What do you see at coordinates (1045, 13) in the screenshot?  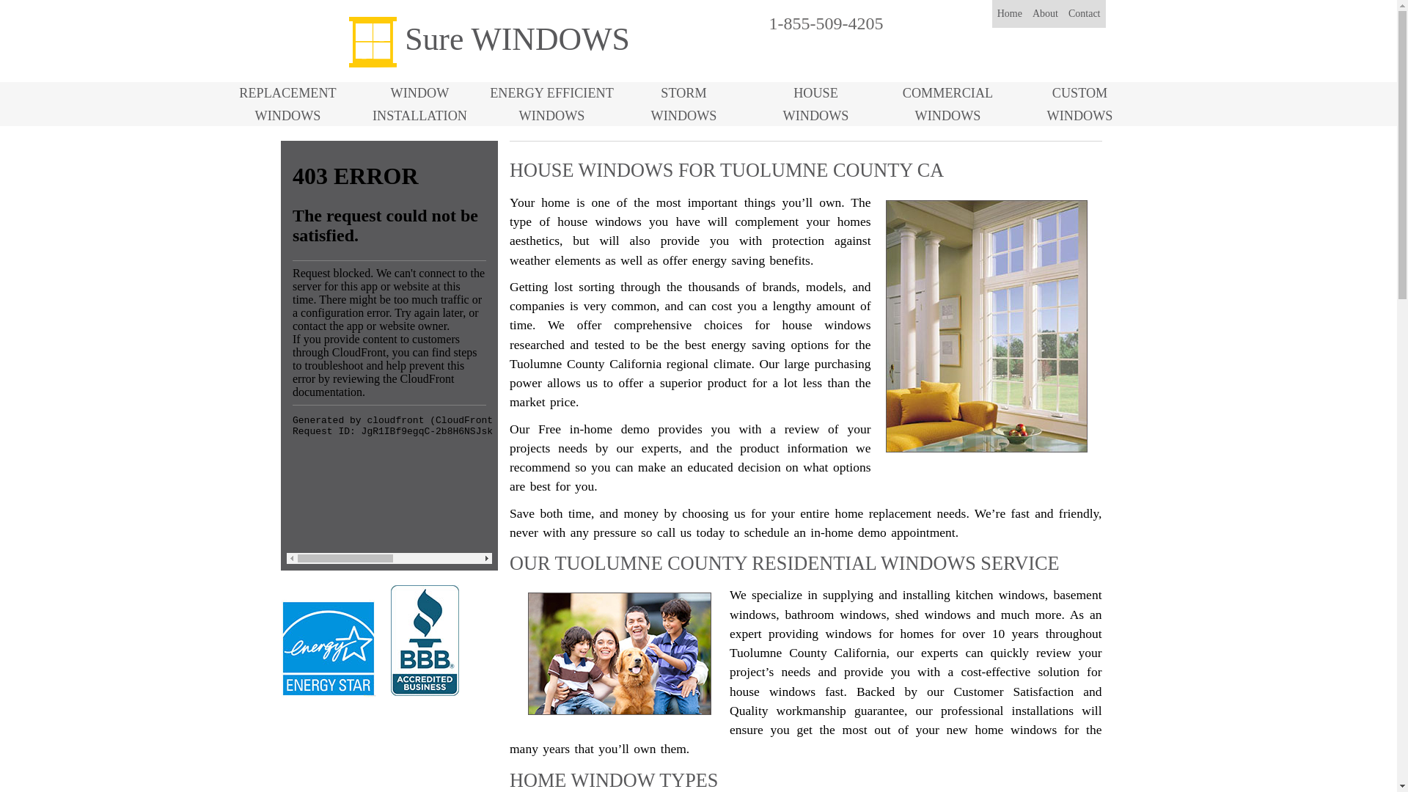 I see `House Windows` at bounding box center [1045, 13].